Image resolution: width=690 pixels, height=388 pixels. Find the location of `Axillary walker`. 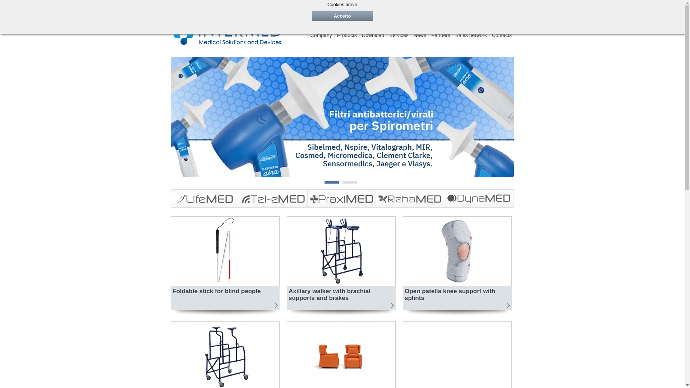

Axillary walker is located at coordinates (225, 355).